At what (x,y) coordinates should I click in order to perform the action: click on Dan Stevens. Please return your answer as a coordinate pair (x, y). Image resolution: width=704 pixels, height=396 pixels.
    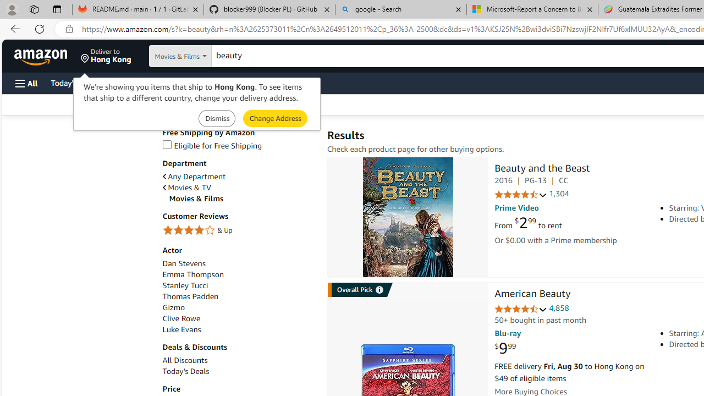
    Looking at the image, I should click on (184, 263).